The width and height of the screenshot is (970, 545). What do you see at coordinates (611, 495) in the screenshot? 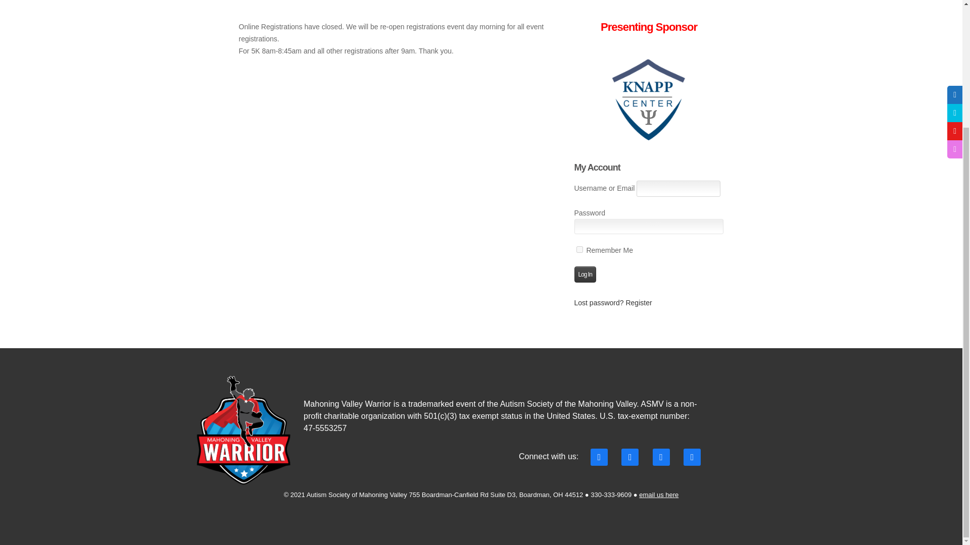
I see `330-333-9609` at bounding box center [611, 495].